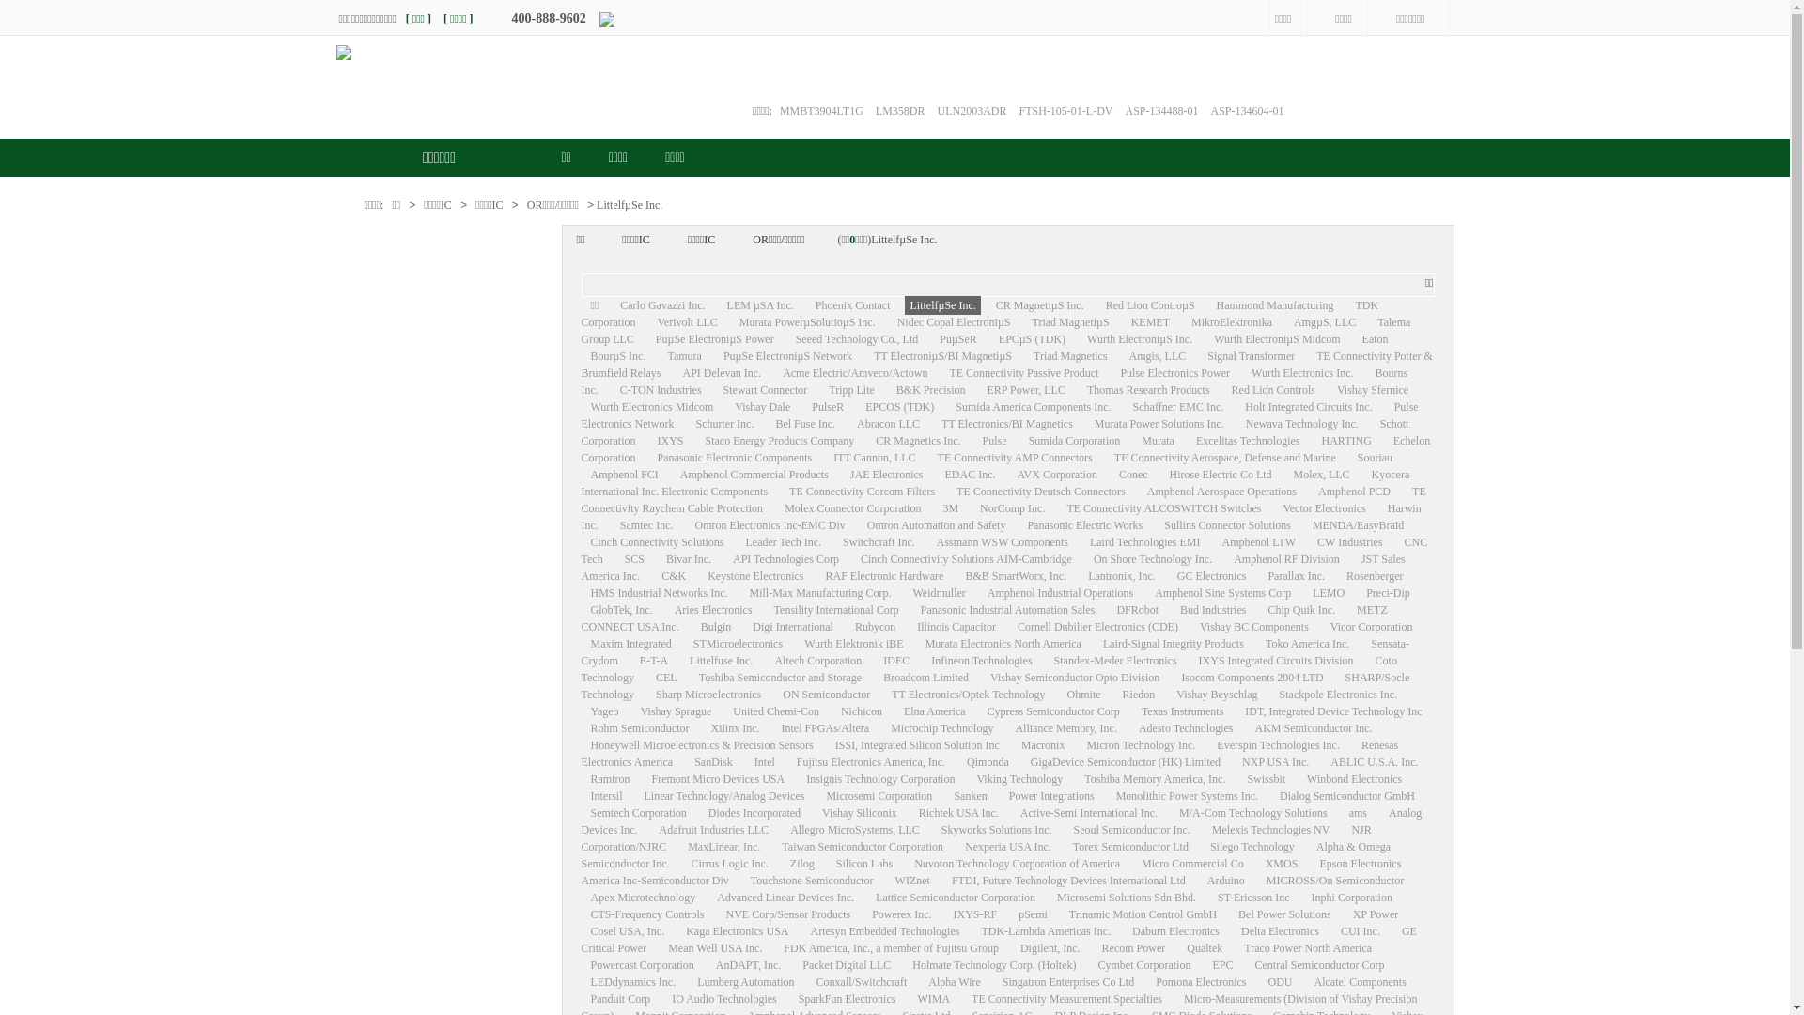 This screenshot has width=1804, height=1015. I want to click on MikroElektronika, so click(1232, 322).